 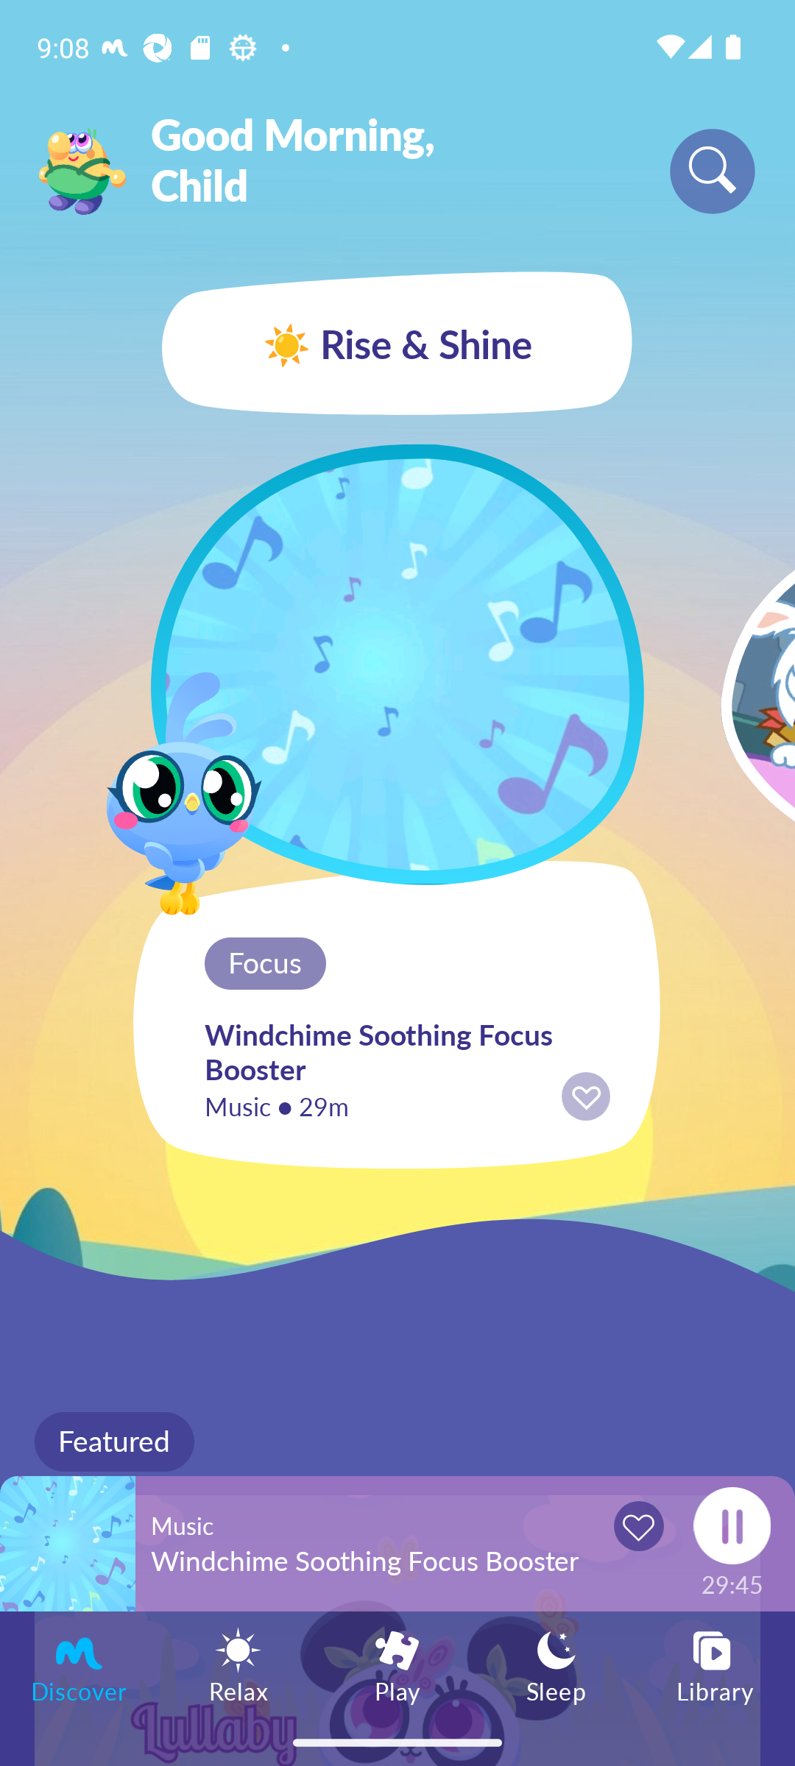 What do you see at coordinates (586, 1096) in the screenshot?
I see `action` at bounding box center [586, 1096].